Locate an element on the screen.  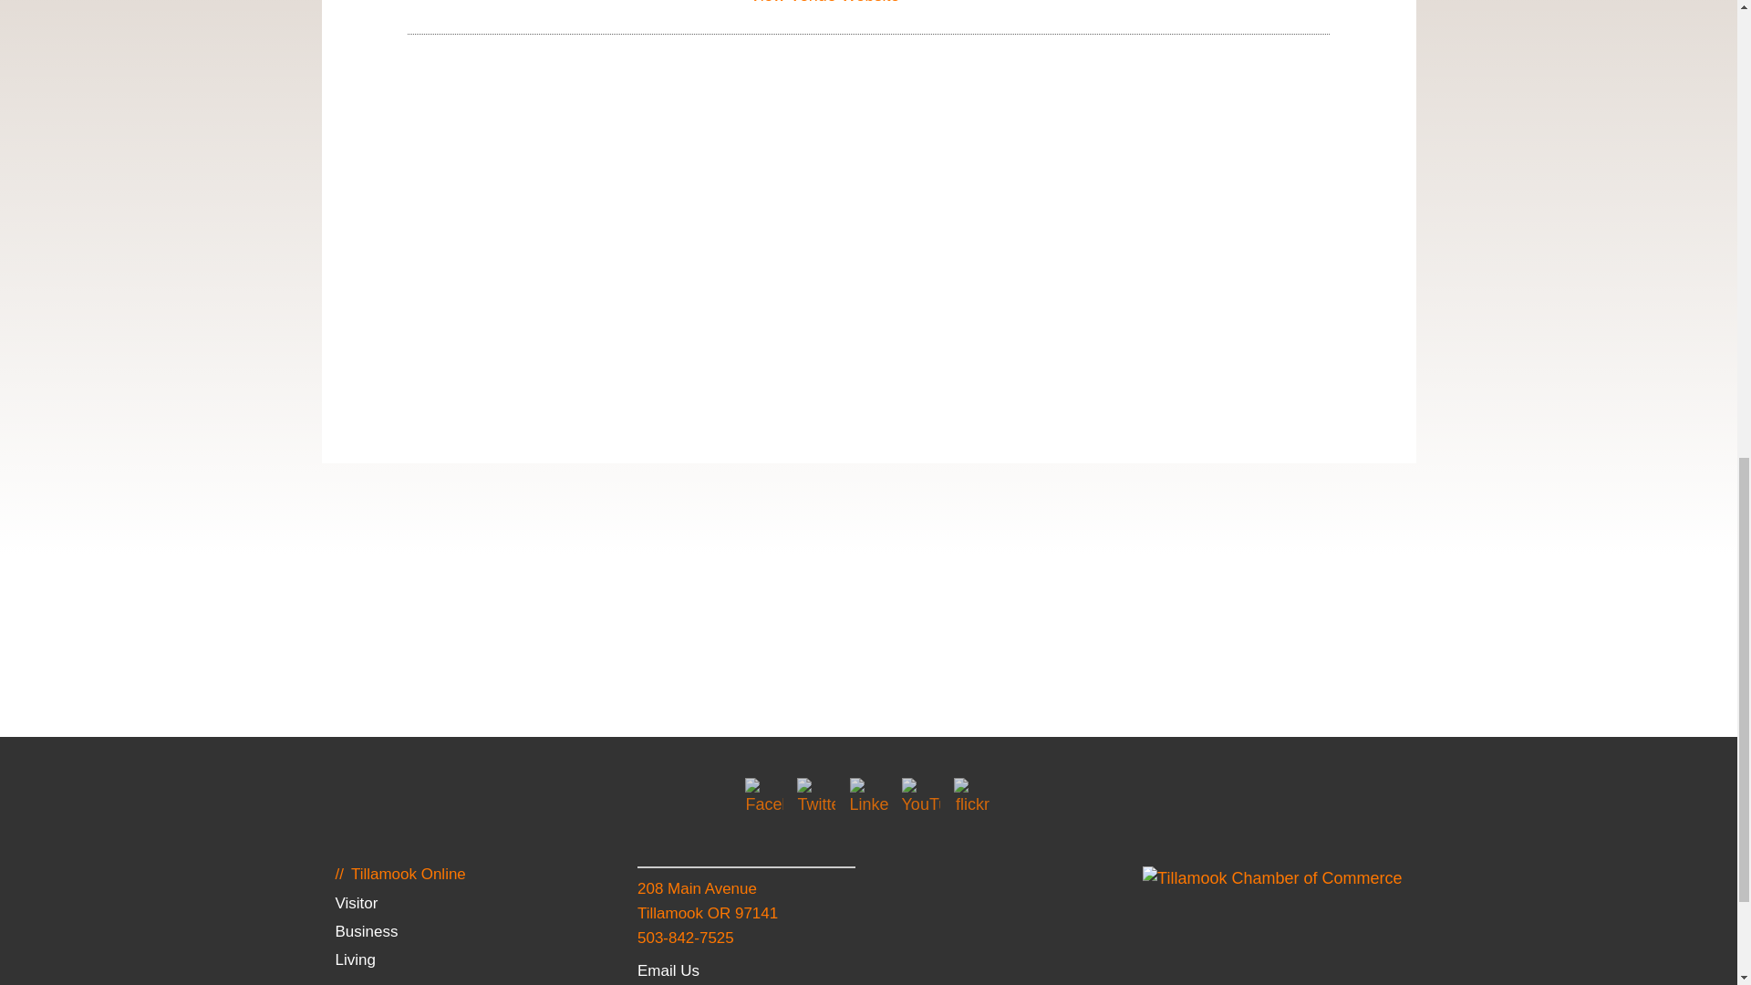
View Venue Website is located at coordinates (824, 2).